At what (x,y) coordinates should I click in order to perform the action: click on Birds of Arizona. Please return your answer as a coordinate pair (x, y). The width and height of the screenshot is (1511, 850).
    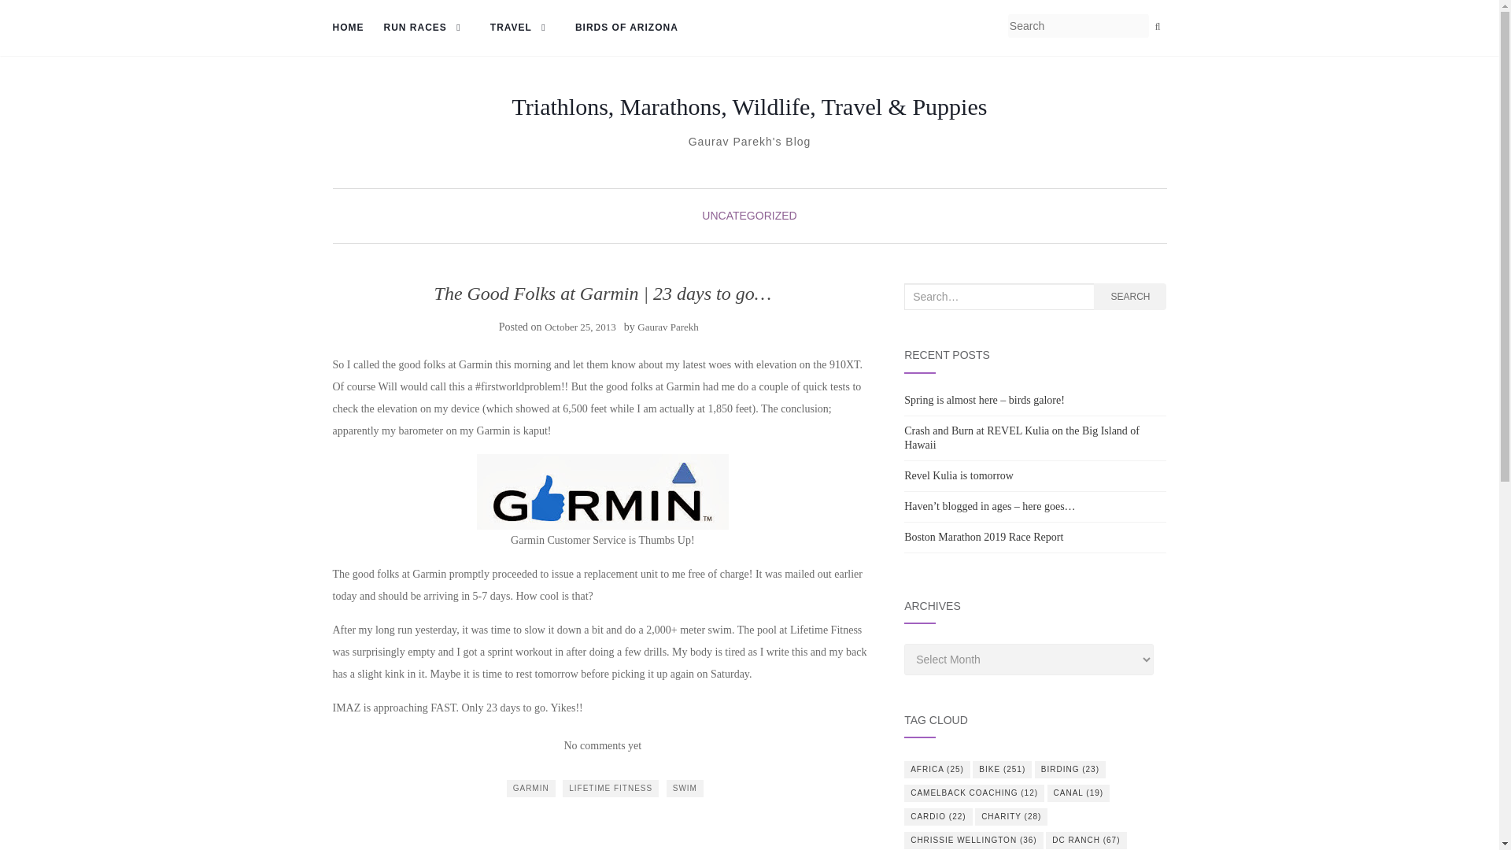
    Looking at the image, I should click on (626, 28).